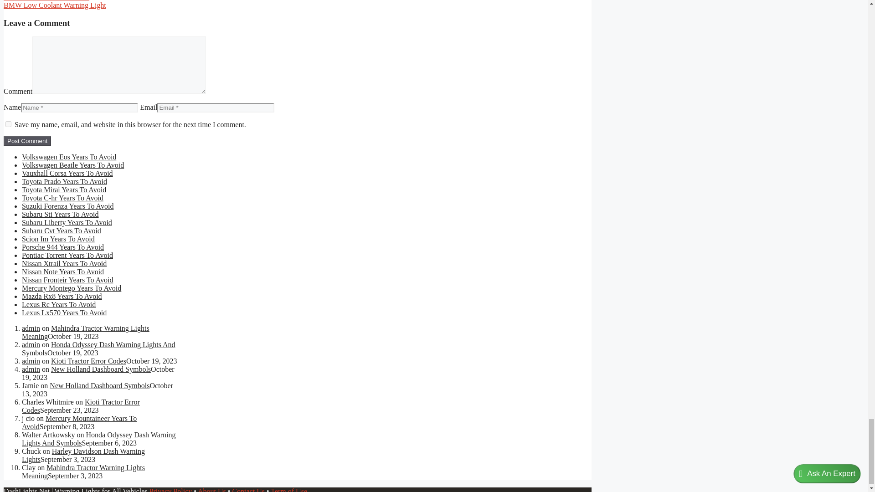 Image resolution: width=875 pixels, height=492 pixels. Describe the element at coordinates (67, 173) in the screenshot. I see `Vauxhall Corsa Years To Avoid` at that location.